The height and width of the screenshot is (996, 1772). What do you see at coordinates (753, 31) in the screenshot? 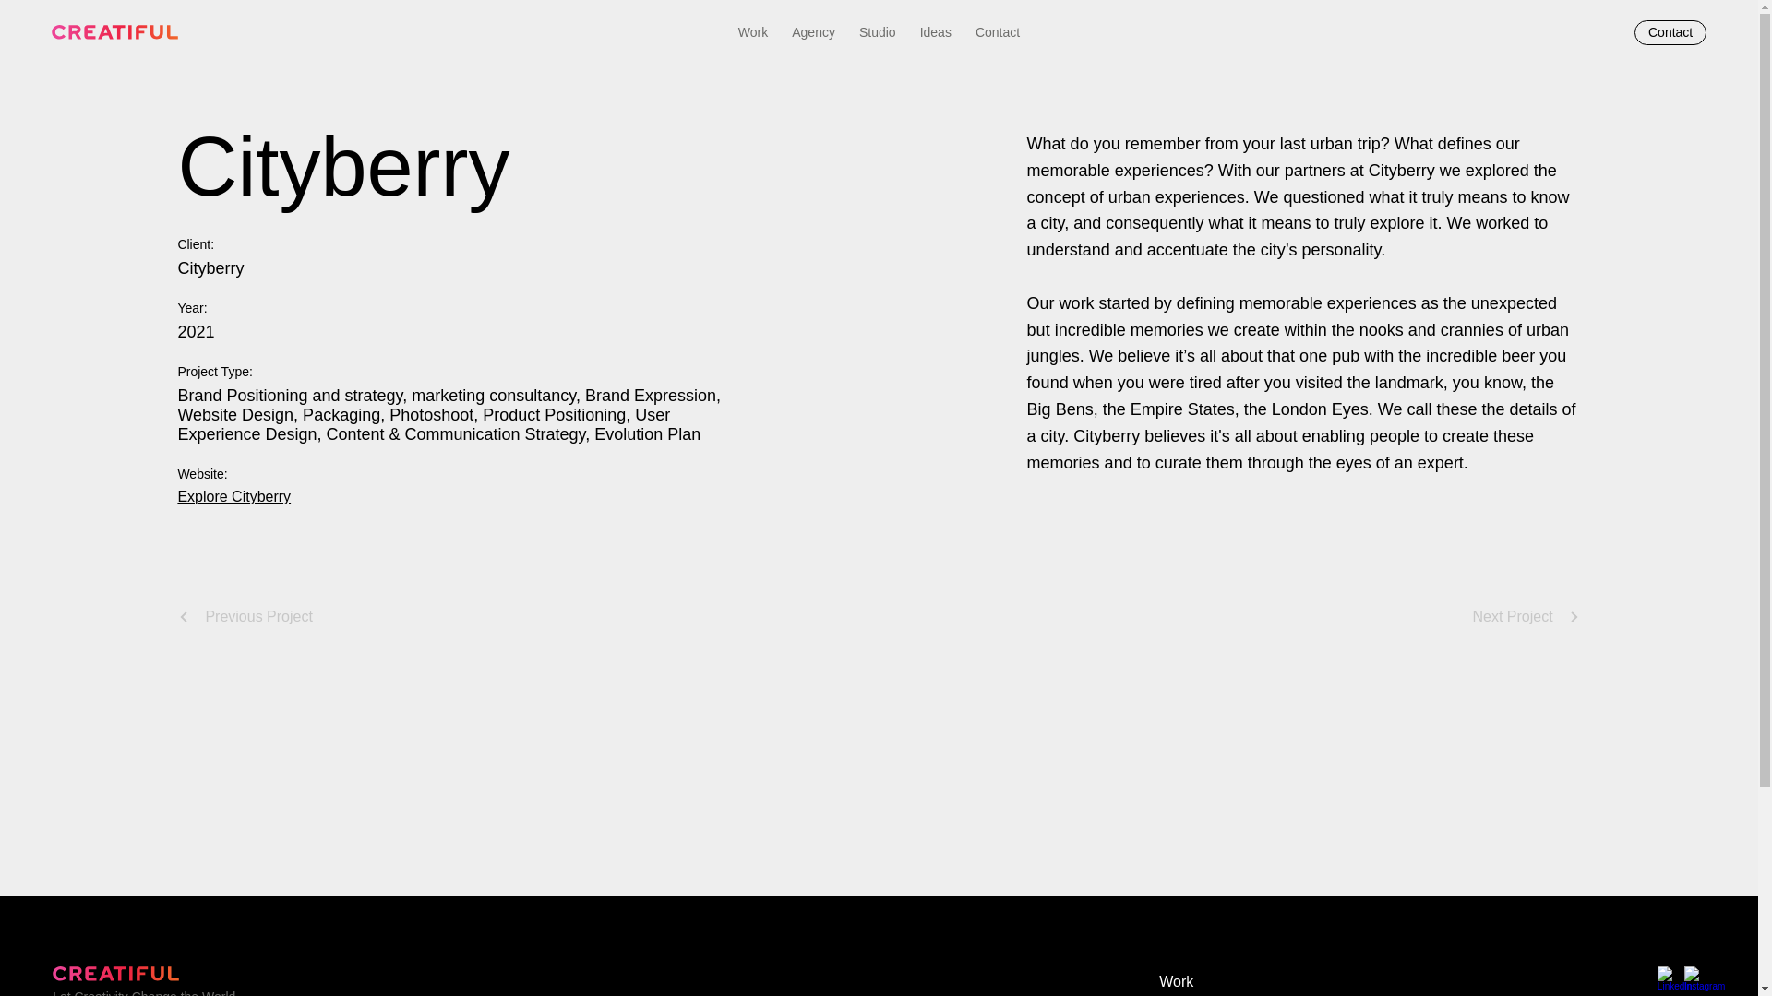
I see `Work` at bounding box center [753, 31].